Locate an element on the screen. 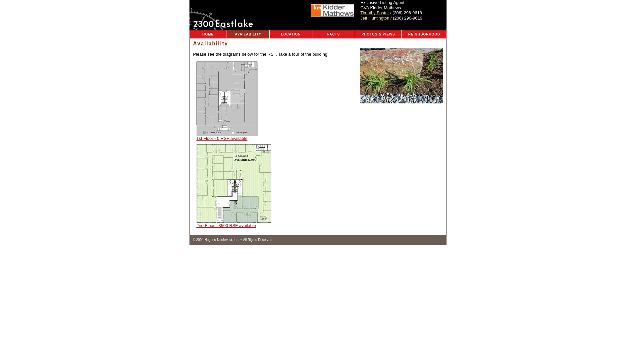  LOCATION is located at coordinates (291, 34).